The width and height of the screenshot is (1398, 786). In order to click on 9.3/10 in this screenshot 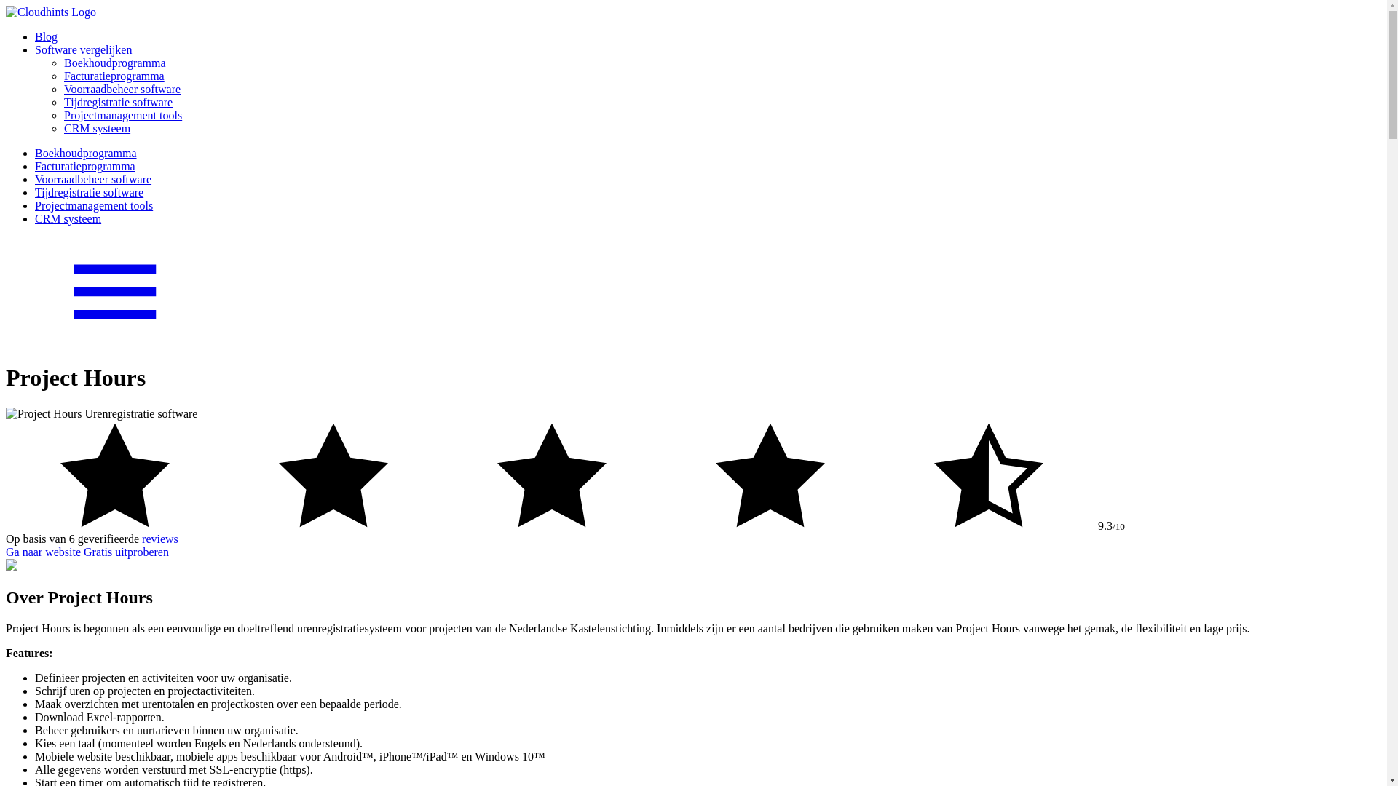, I will do `click(693, 477)`.